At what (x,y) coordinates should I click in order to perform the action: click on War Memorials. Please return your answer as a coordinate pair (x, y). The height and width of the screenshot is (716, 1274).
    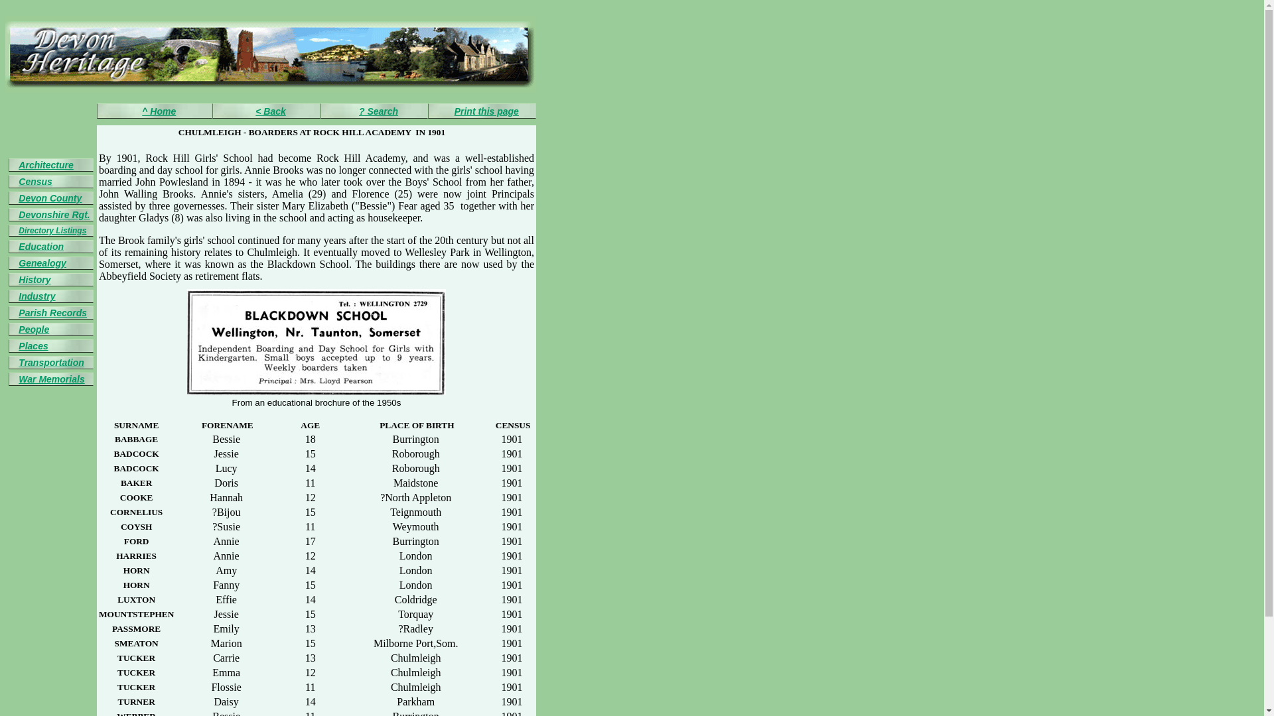
    Looking at the image, I should click on (51, 379).